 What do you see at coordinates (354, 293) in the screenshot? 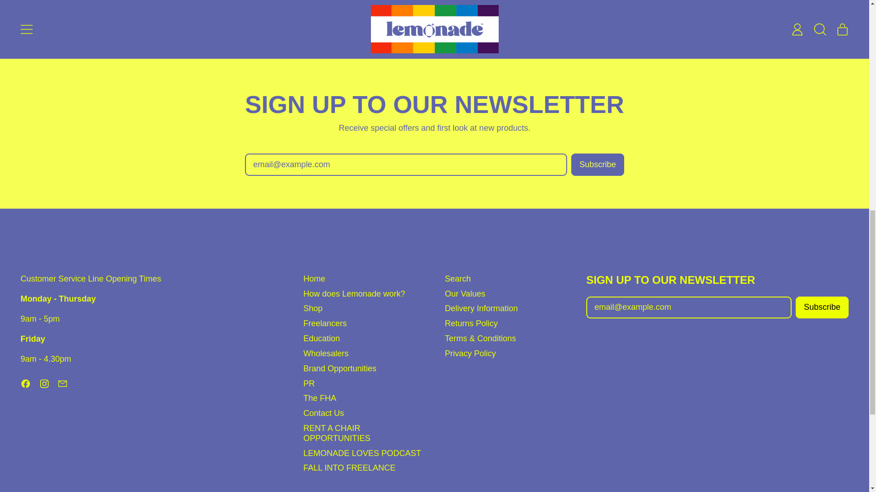
I see `How does Lemonade work?` at bounding box center [354, 293].